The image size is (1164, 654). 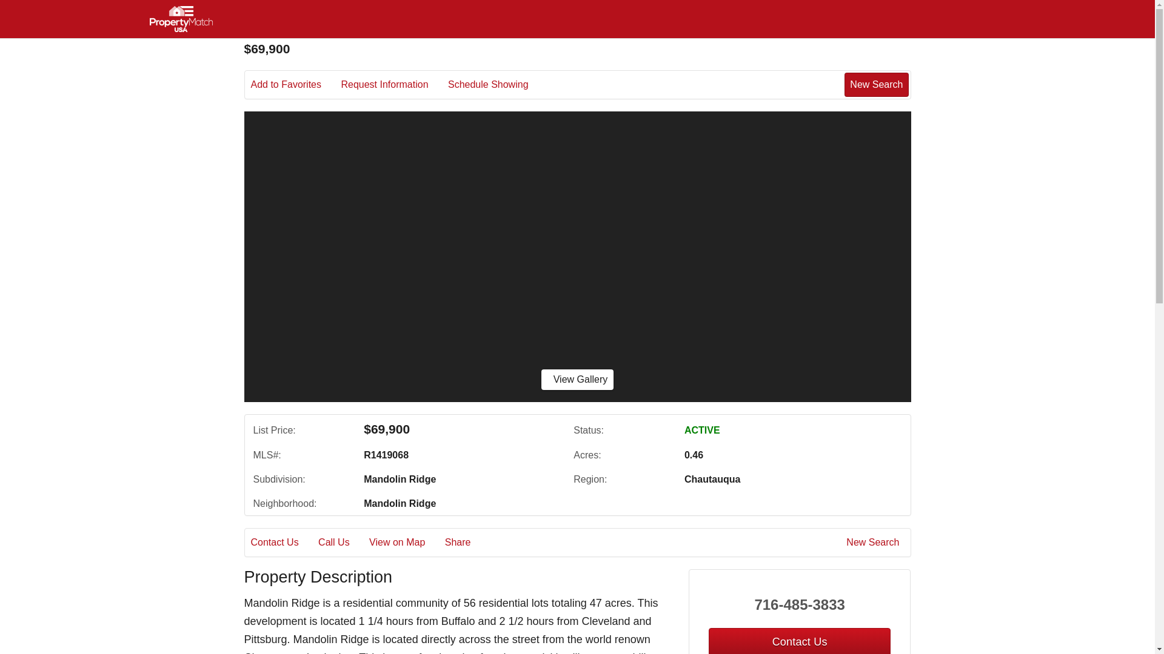 I want to click on Share, so click(x=466, y=543).